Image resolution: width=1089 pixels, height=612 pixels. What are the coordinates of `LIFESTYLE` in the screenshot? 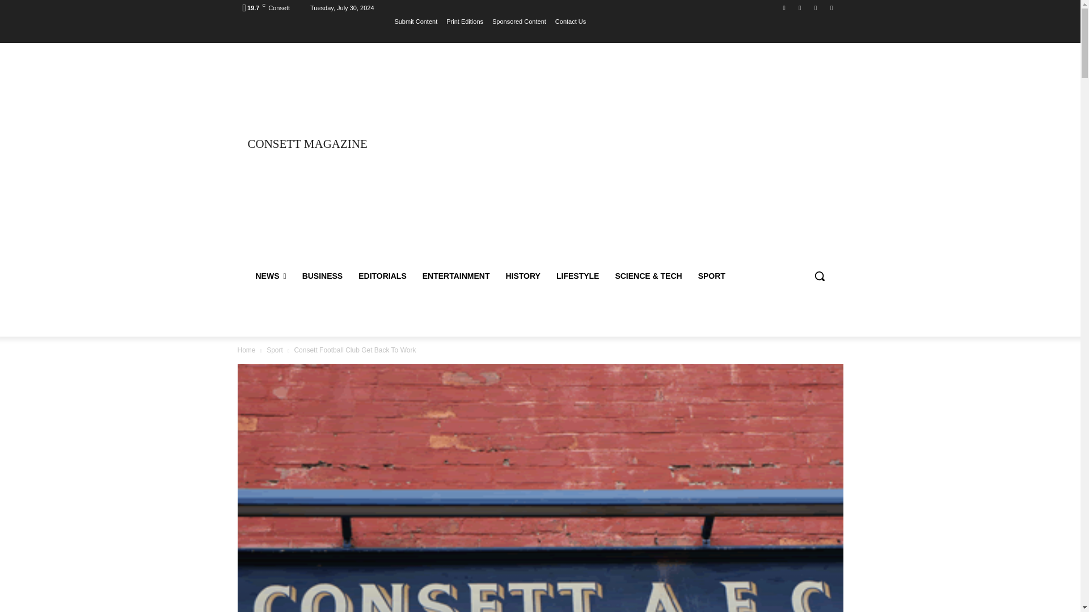 It's located at (577, 275).